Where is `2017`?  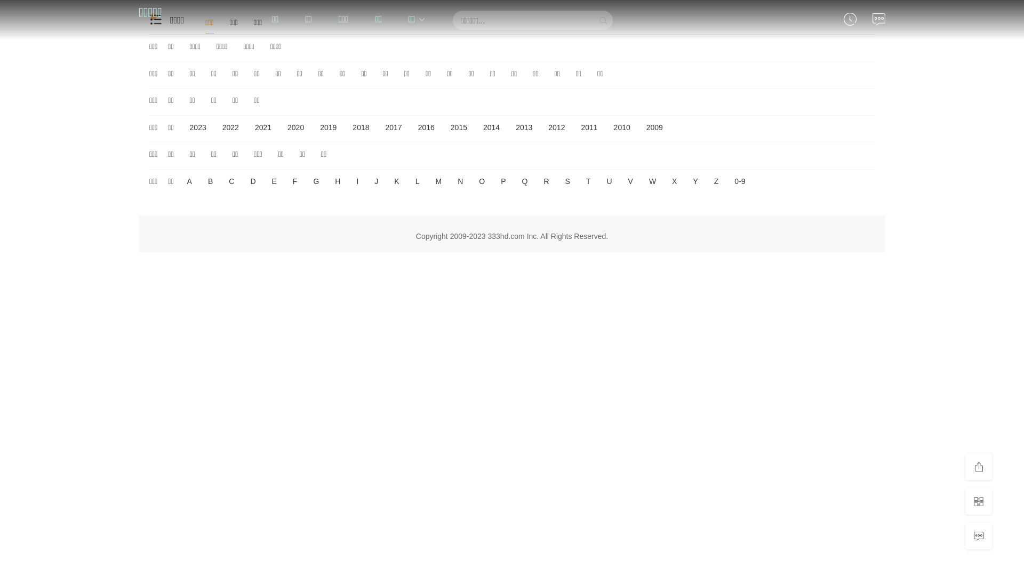
2017 is located at coordinates (394, 128).